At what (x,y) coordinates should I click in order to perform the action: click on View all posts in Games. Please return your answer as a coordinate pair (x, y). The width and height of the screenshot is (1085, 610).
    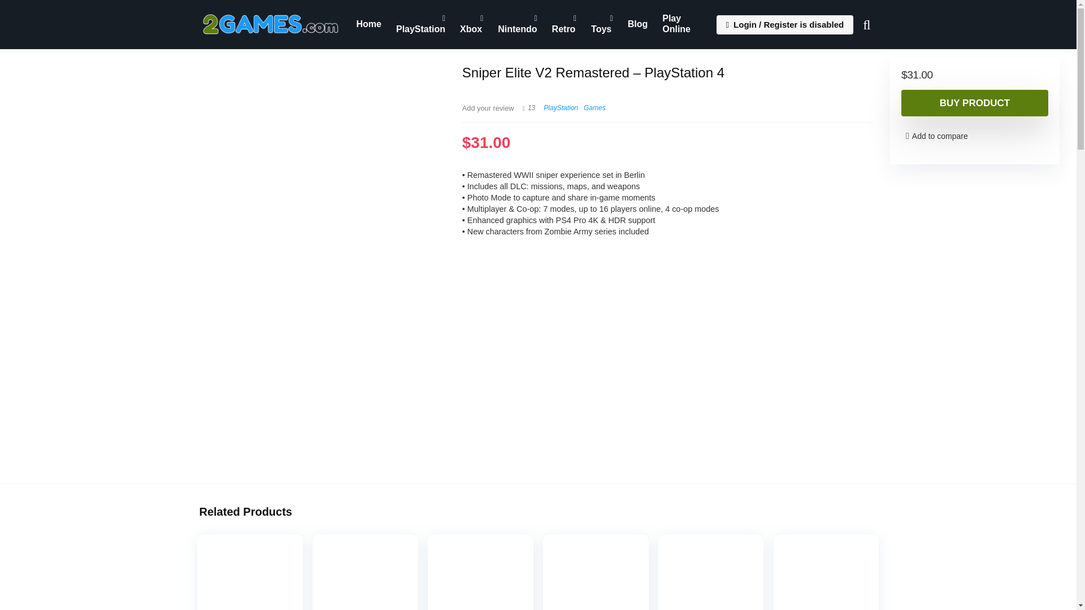
    Looking at the image, I should click on (594, 107).